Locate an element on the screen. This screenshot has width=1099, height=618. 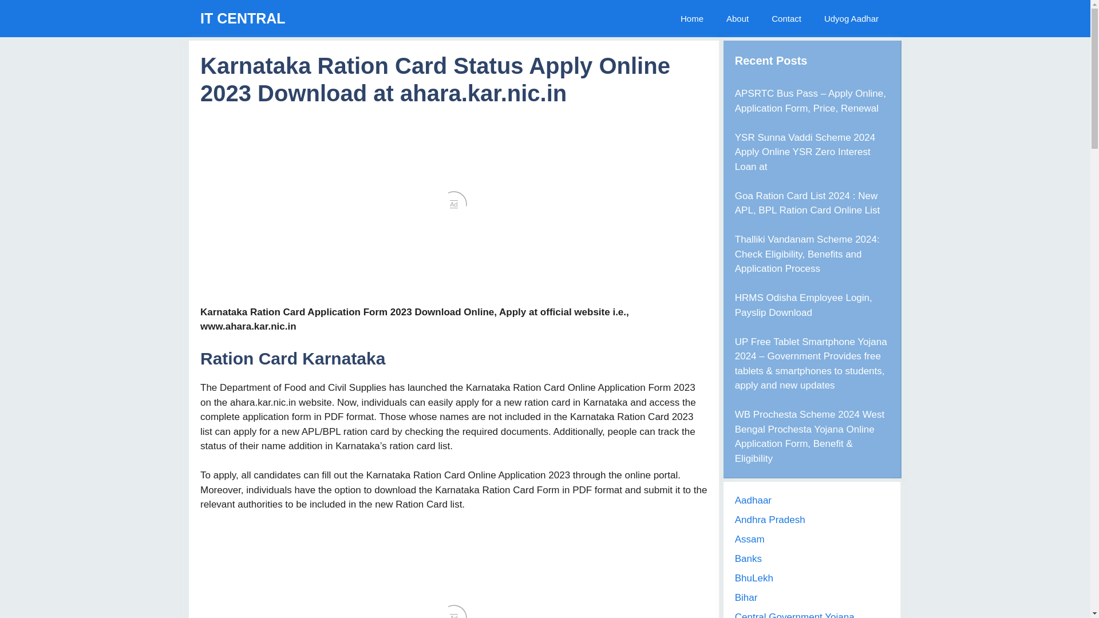
Banks is located at coordinates (748, 558).